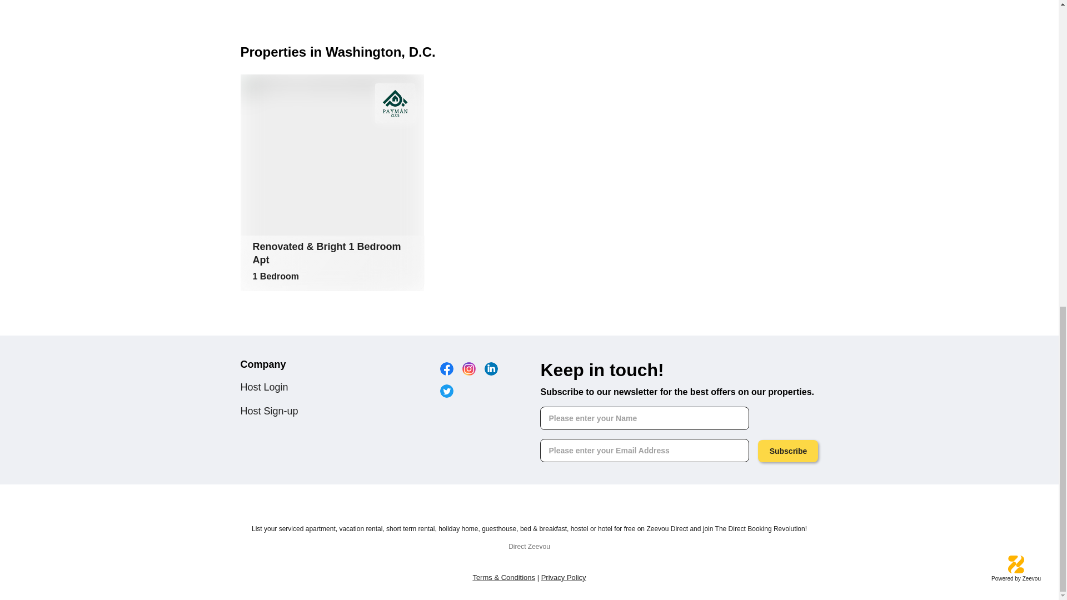  I want to click on Powered by Zeevou, so click(1016, 569).